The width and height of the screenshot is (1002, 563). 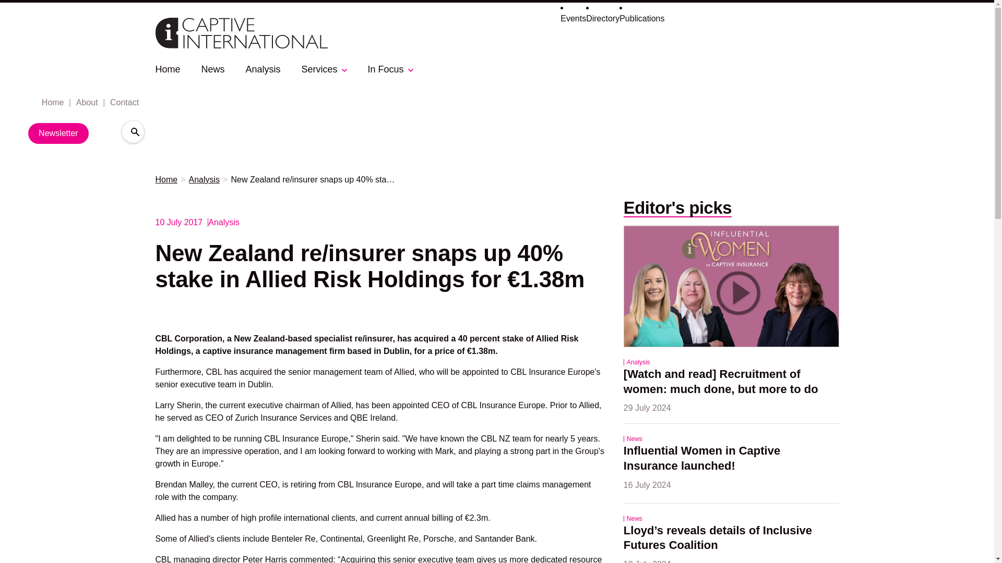 What do you see at coordinates (213, 69) in the screenshot?
I see `News` at bounding box center [213, 69].